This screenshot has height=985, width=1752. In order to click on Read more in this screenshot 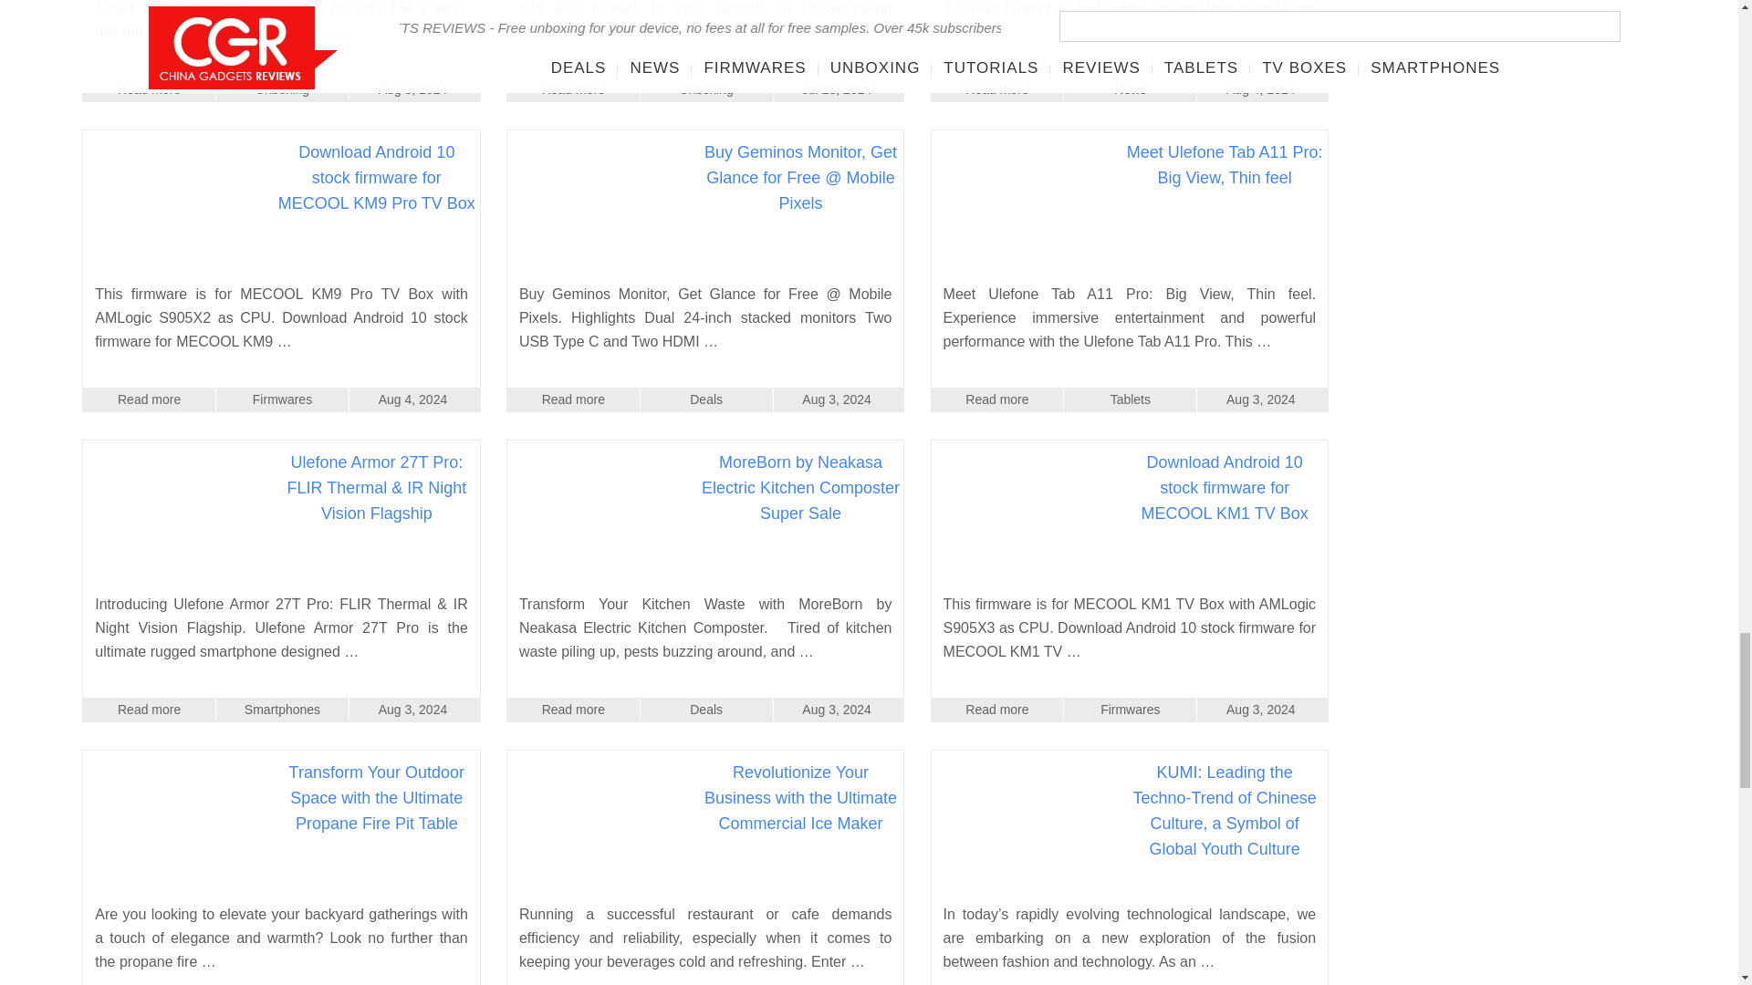, I will do `click(573, 89)`.